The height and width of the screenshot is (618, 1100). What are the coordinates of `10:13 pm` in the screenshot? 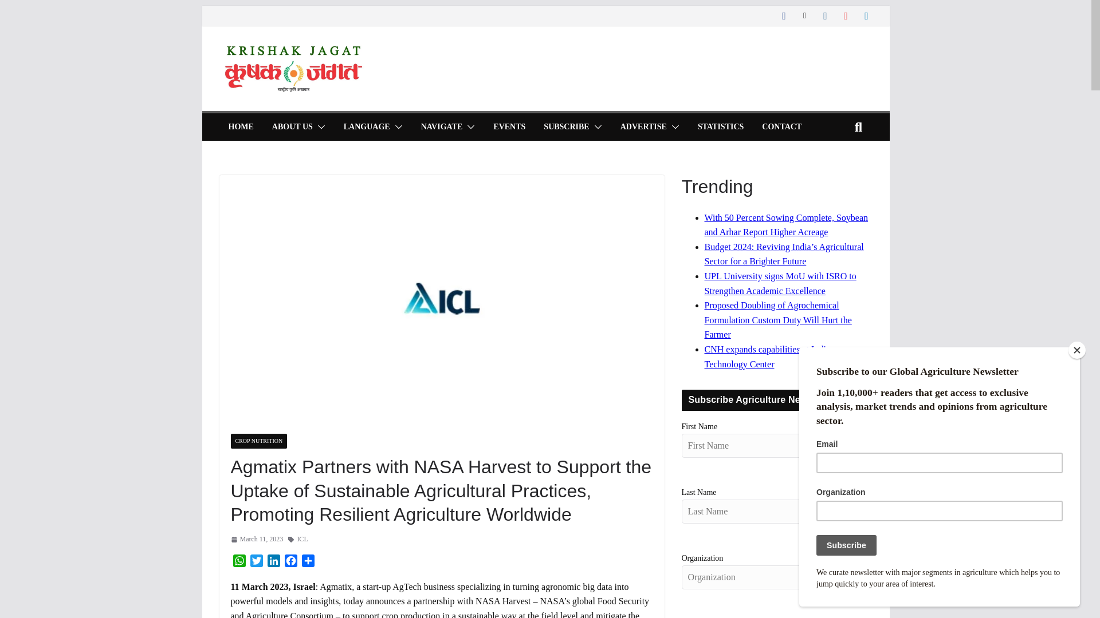 It's located at (256, 539).